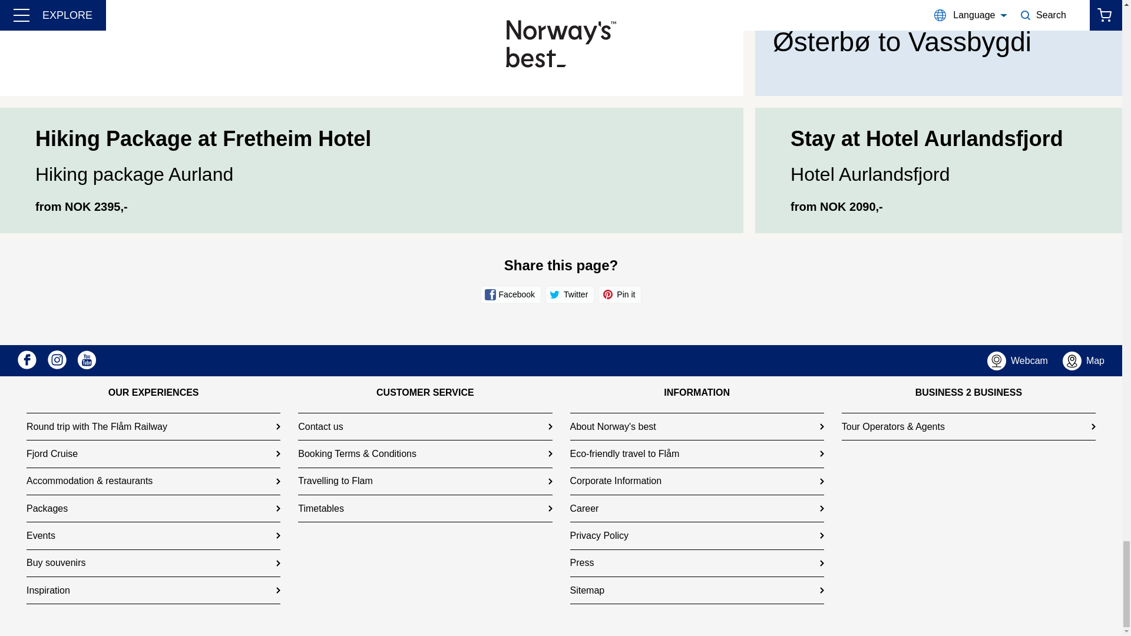  What do you see at coordinates (57, 360) in the screenshot?
I see `Instagram` at bounding box center [57, 360].